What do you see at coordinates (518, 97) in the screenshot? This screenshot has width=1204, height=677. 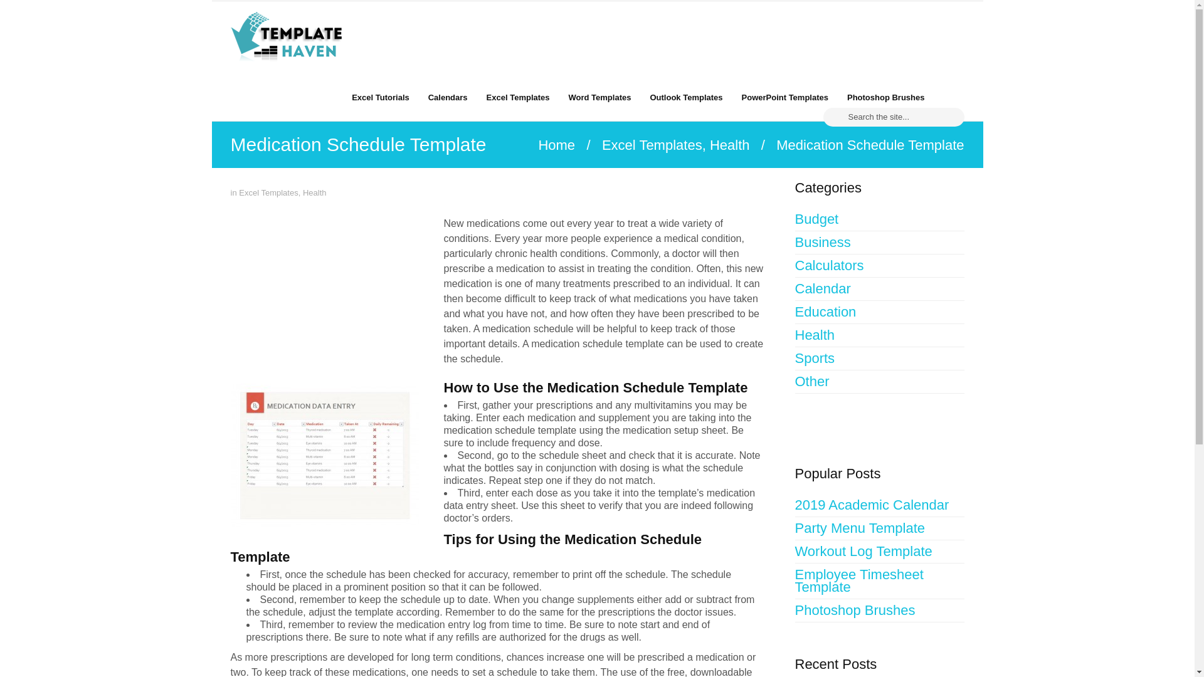 I see `Excel Templates` at bounding box center [518, 97].